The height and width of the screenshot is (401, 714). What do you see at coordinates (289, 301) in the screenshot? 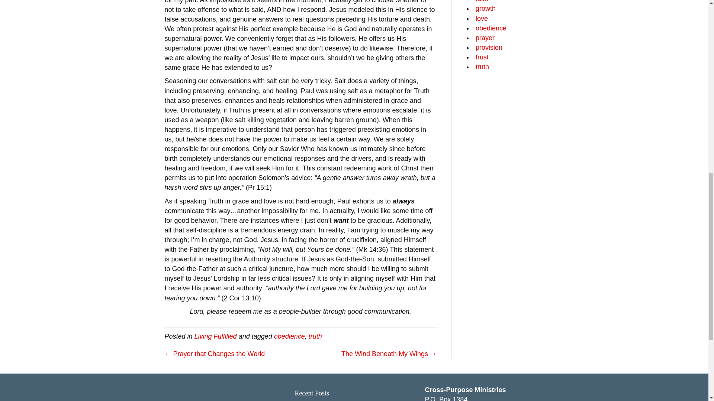
I see `obedience` at bounding box center [289, 301].